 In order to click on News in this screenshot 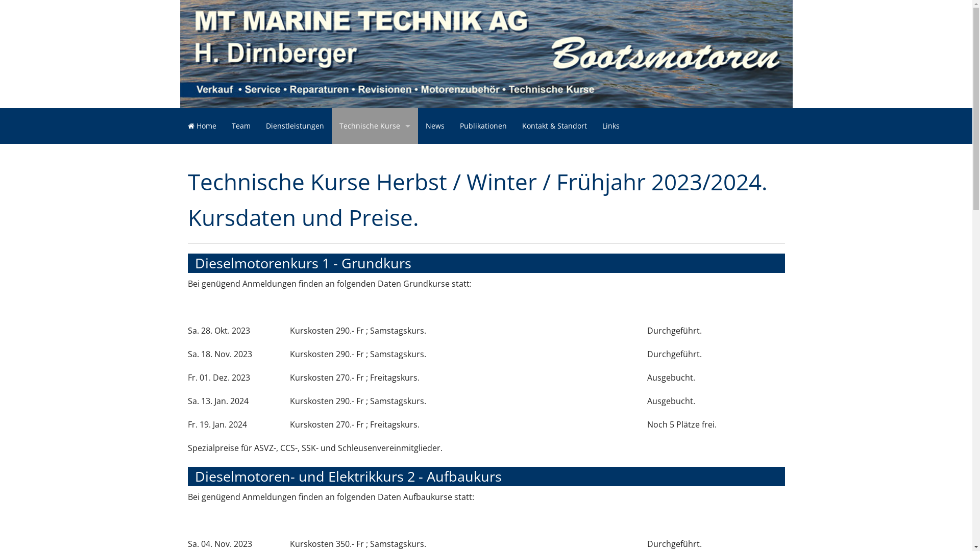, I will do `click(435, 126)`.